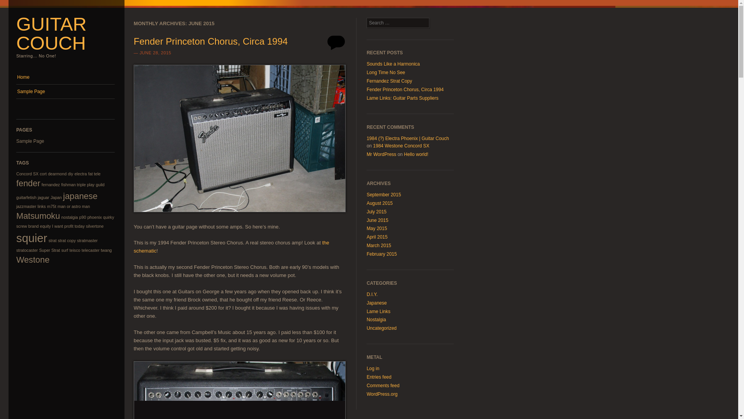  Describe the element at coordinates (100, 184) in the screenshot. I see `guild` at that location.